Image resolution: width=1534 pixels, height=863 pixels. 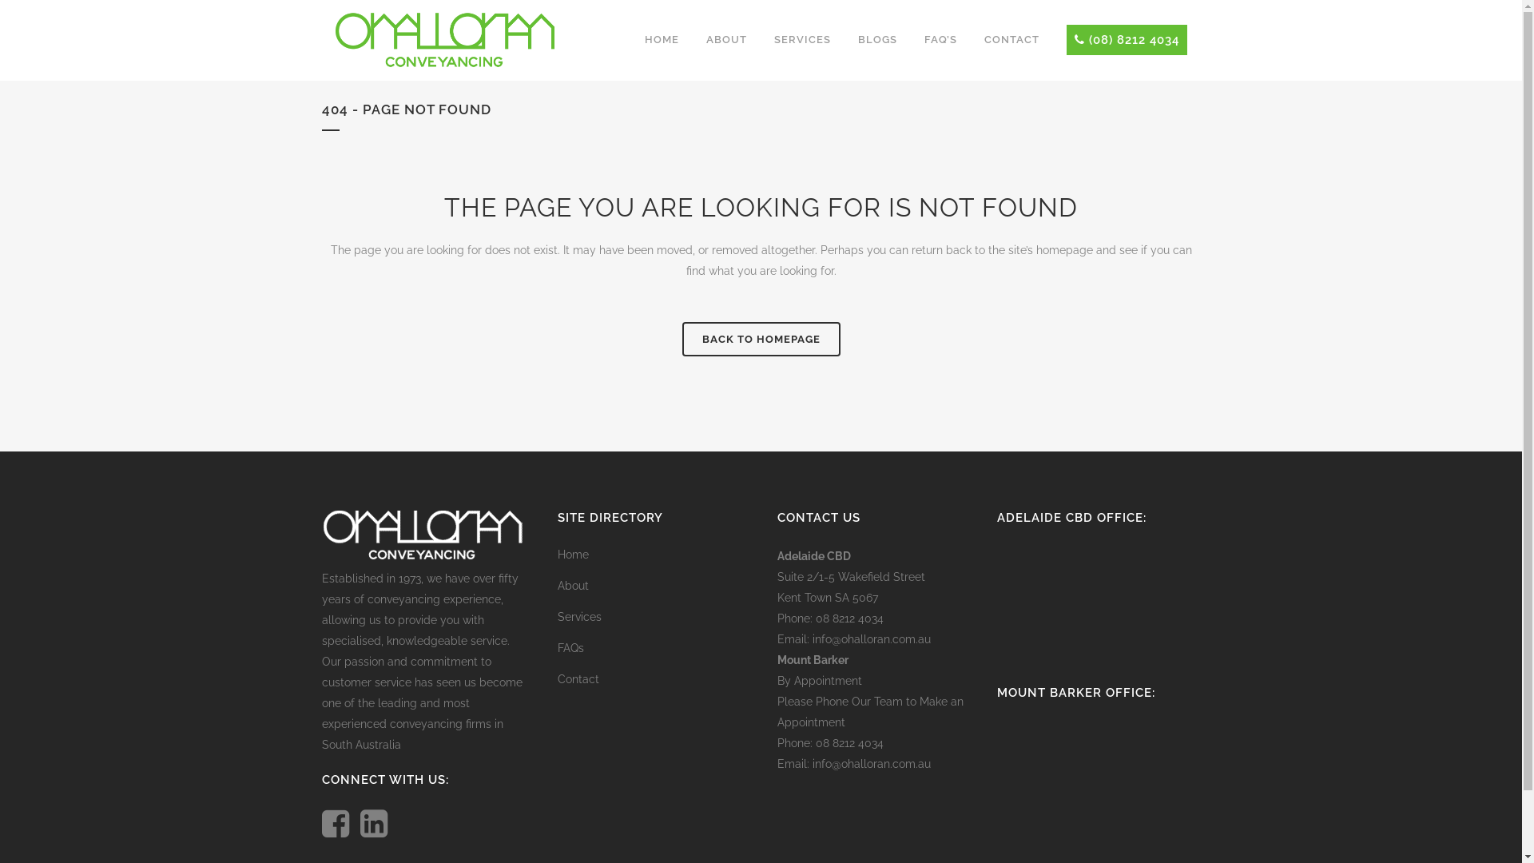 What do you see at coordinates (848, 743) in the screenshot?
I see `08 8212 4034` at bounding box center [848, 743].